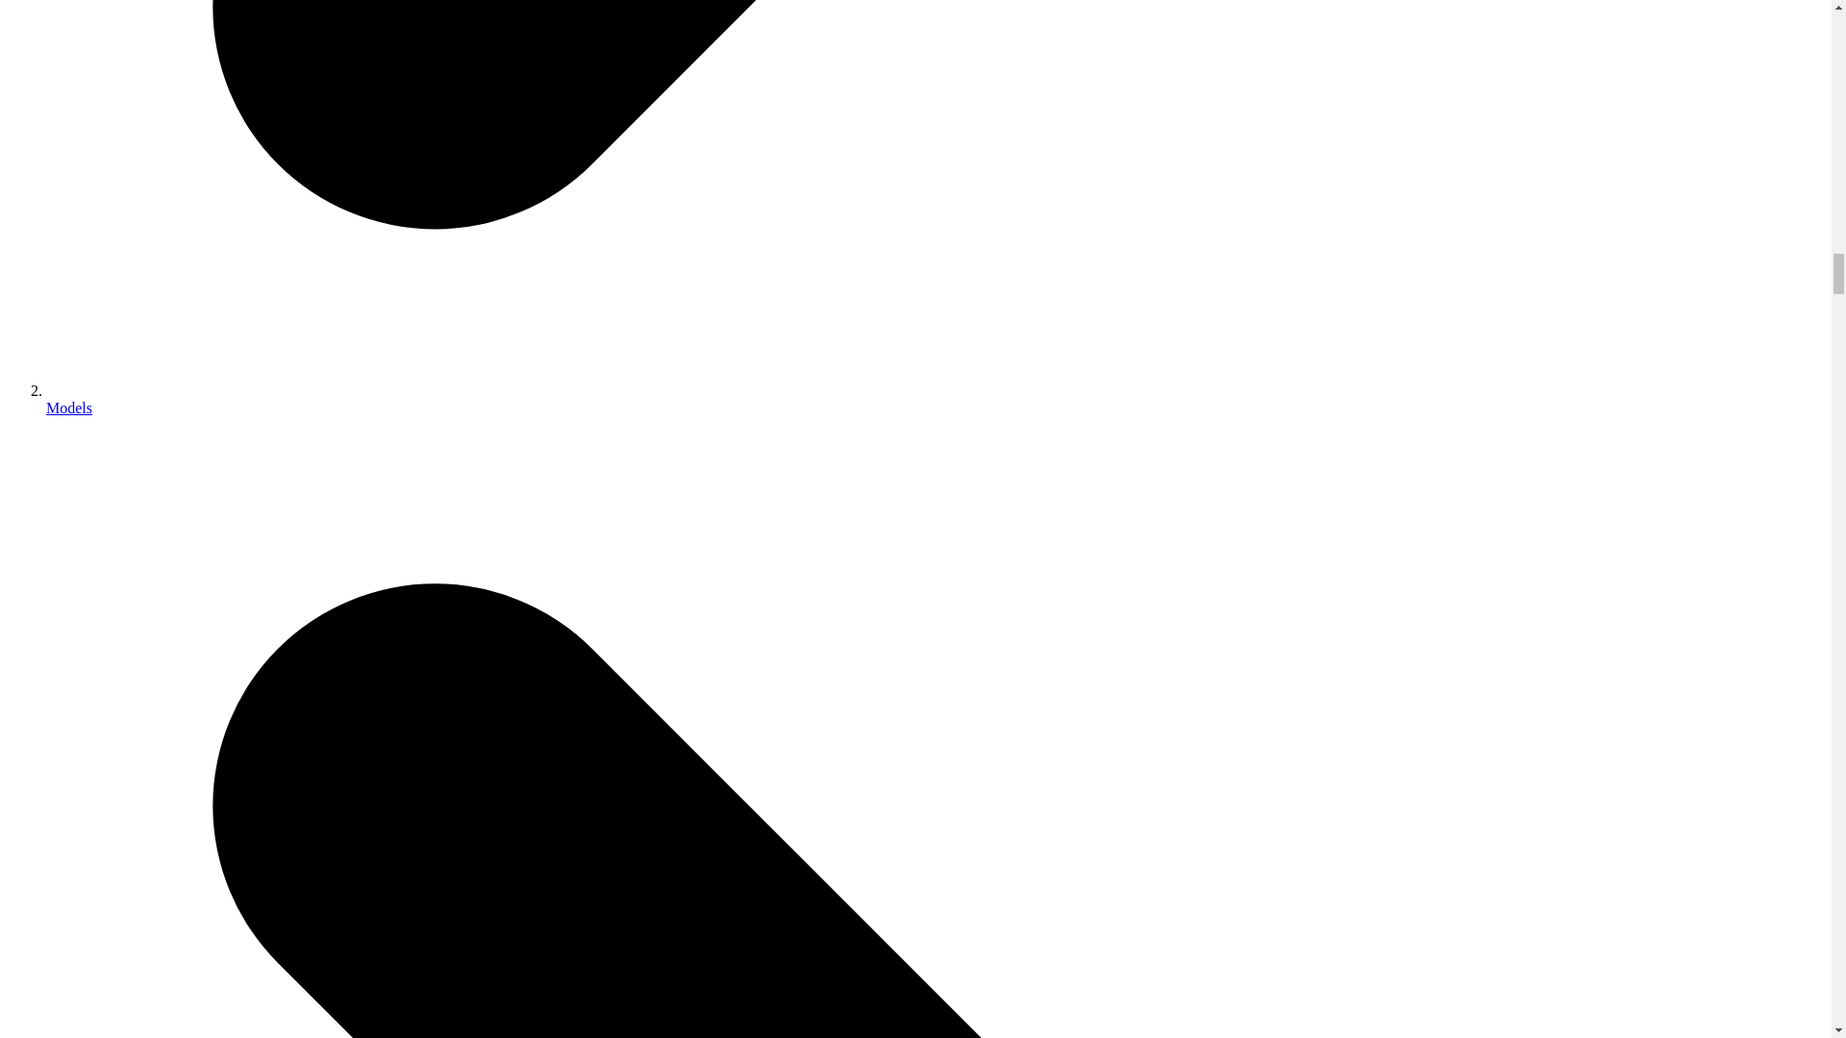 The height and width of the screenshot is (1038, 1846). What do you see at coordinates (69, 408) in the screenshot?
I see `Models` at bounding box center [69, 408].